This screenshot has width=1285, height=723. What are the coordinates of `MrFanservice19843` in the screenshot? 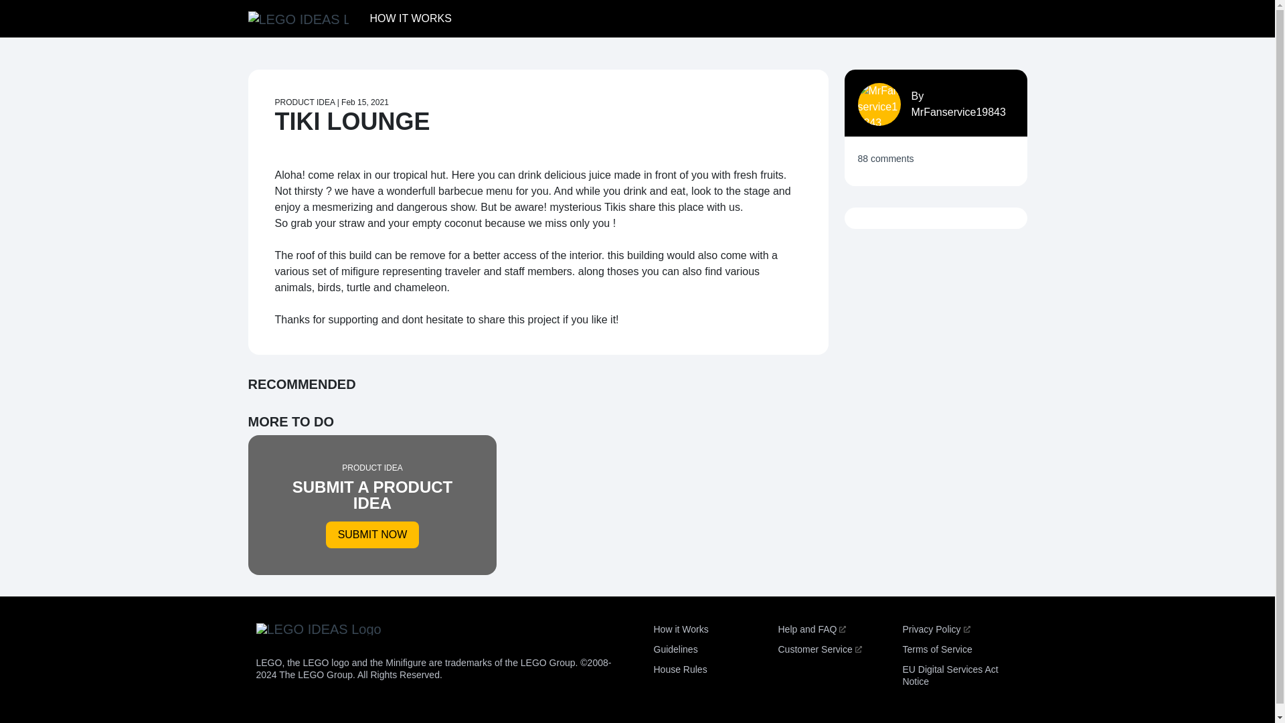 It's located at (958, 112).